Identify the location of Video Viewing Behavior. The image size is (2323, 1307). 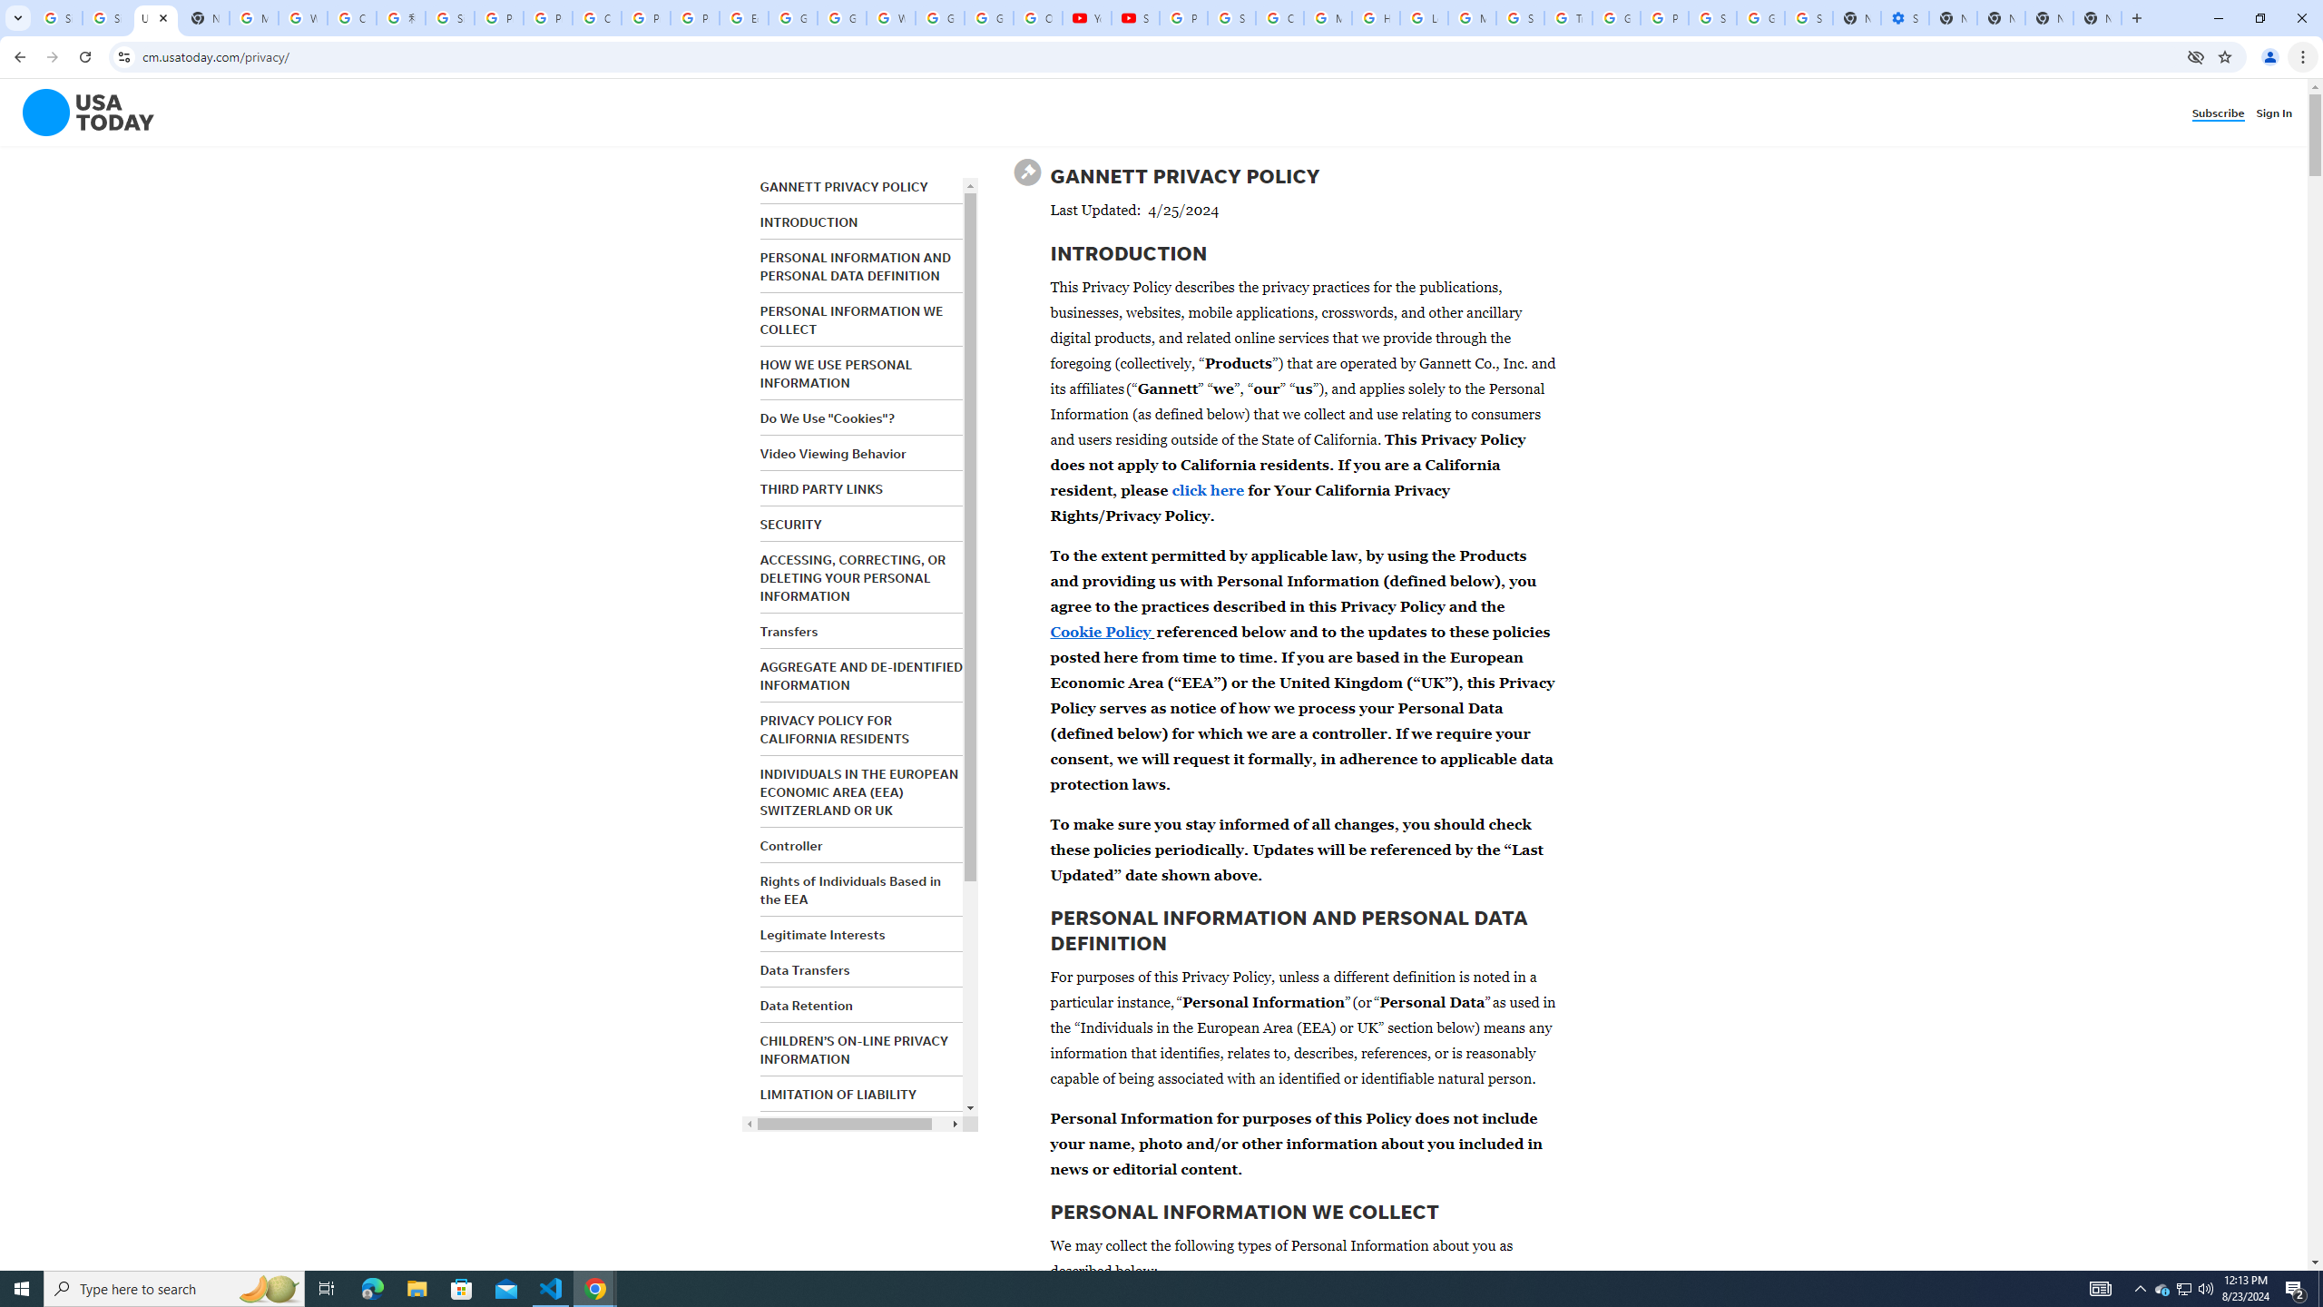
(833, 454).